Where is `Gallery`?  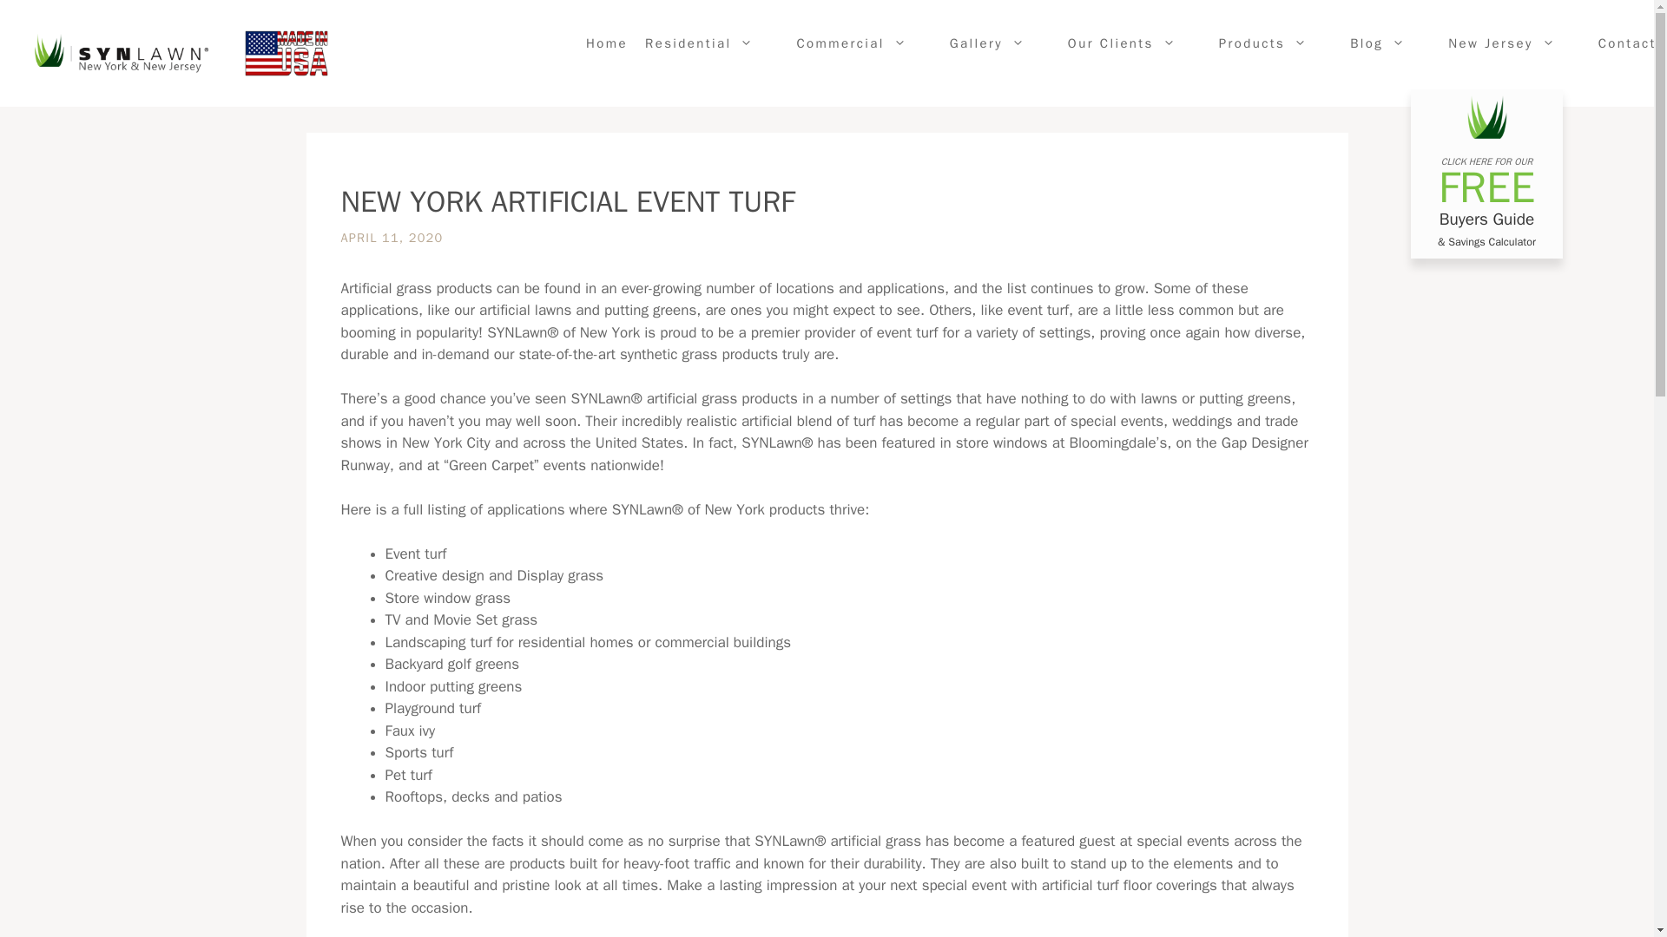 Gallery is located at coordinates (1000, 43).